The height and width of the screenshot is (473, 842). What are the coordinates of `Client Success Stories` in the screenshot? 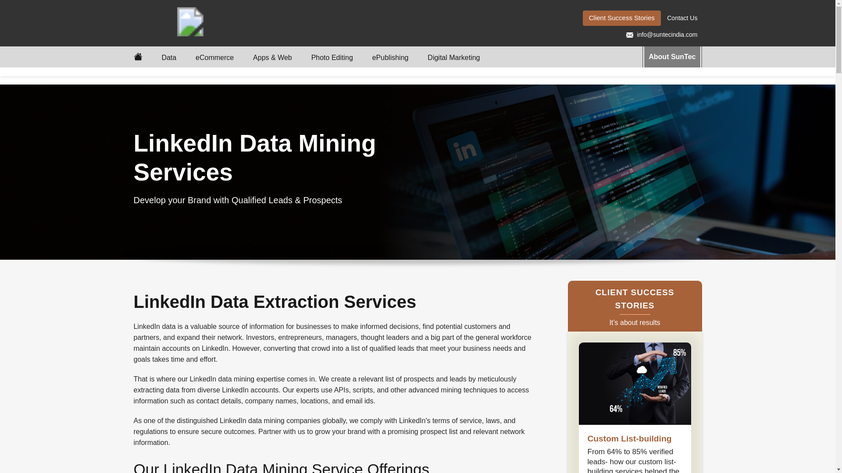 It's located at (622, 18).